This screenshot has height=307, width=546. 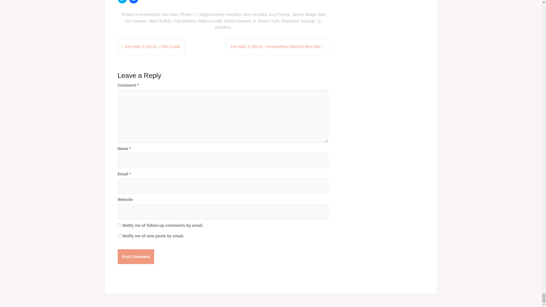 What do you see at coordinates (122, 2) in the screenshot?
I see `Click to share on Twitter` at bounding box center [122, 2].